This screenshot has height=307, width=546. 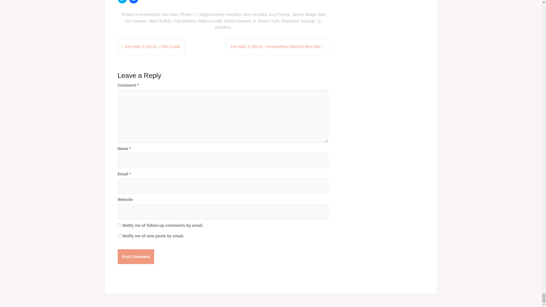 What do you see at coordinates (122, 2) in the screenshot?
I see `Click to share on Twitter` at bounding box center [122, 2].